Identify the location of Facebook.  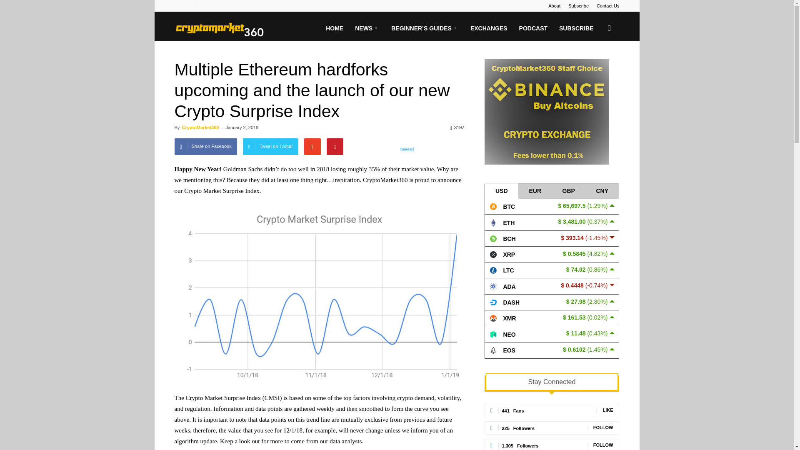
(180, 6).